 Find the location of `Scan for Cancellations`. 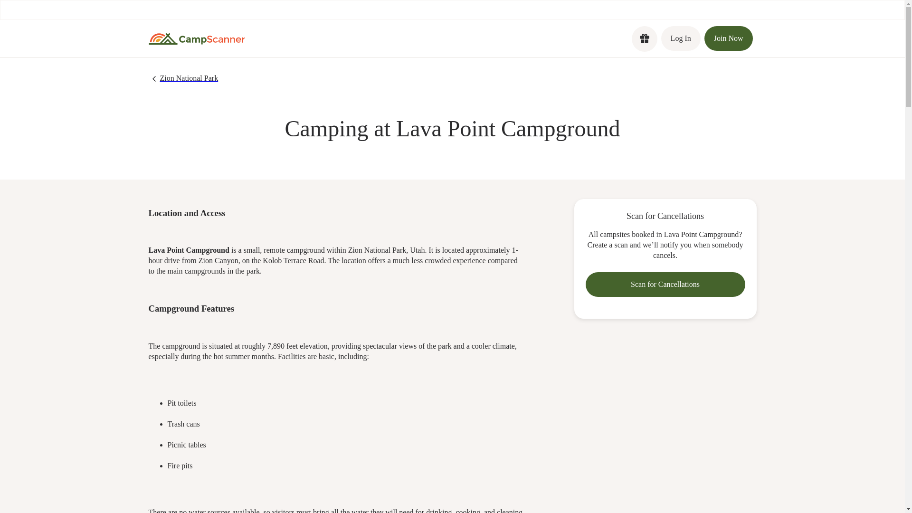

Scan for Cancellations is located at coordinates (665, 285).